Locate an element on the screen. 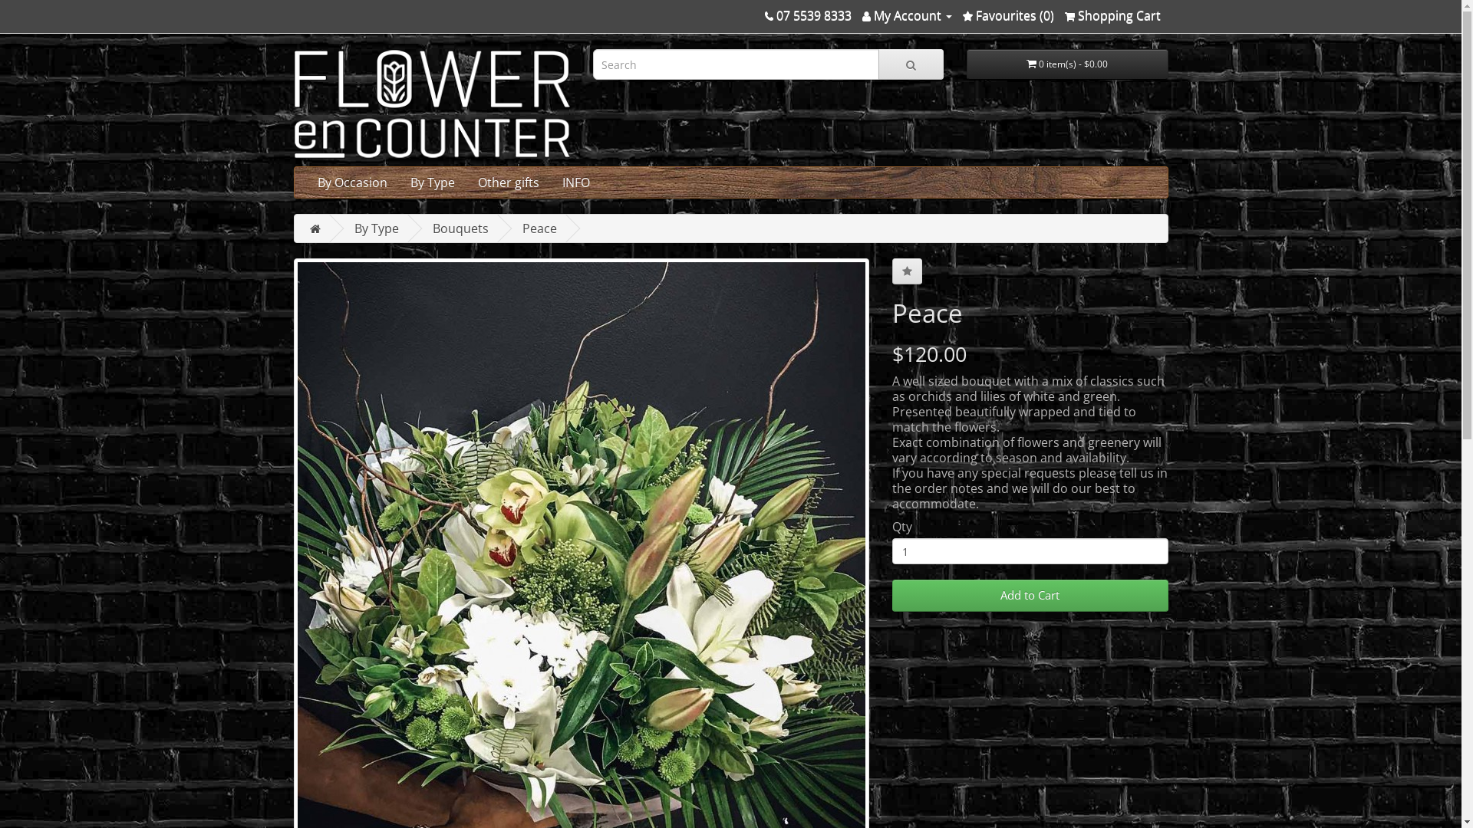  Shopping Cart is located at coordinates (1112, 15).